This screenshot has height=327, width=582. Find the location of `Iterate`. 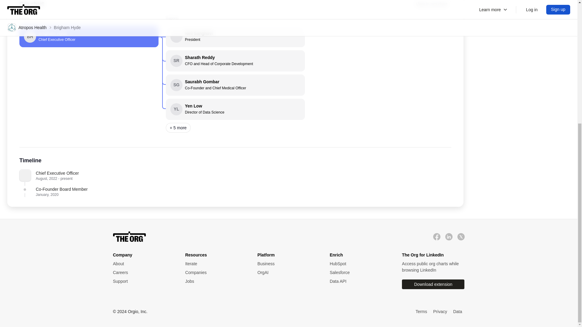

Iterate is located at coordinates (215, 264).